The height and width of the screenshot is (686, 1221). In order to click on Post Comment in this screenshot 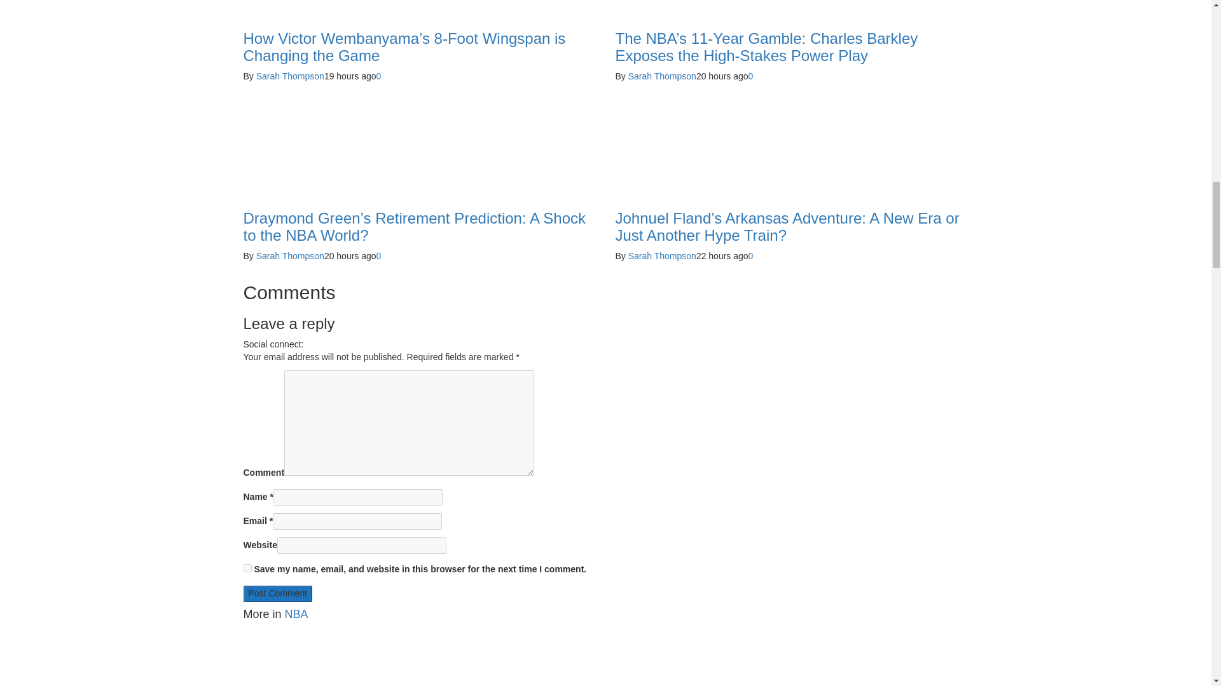, I will do `click(277, 594)`.